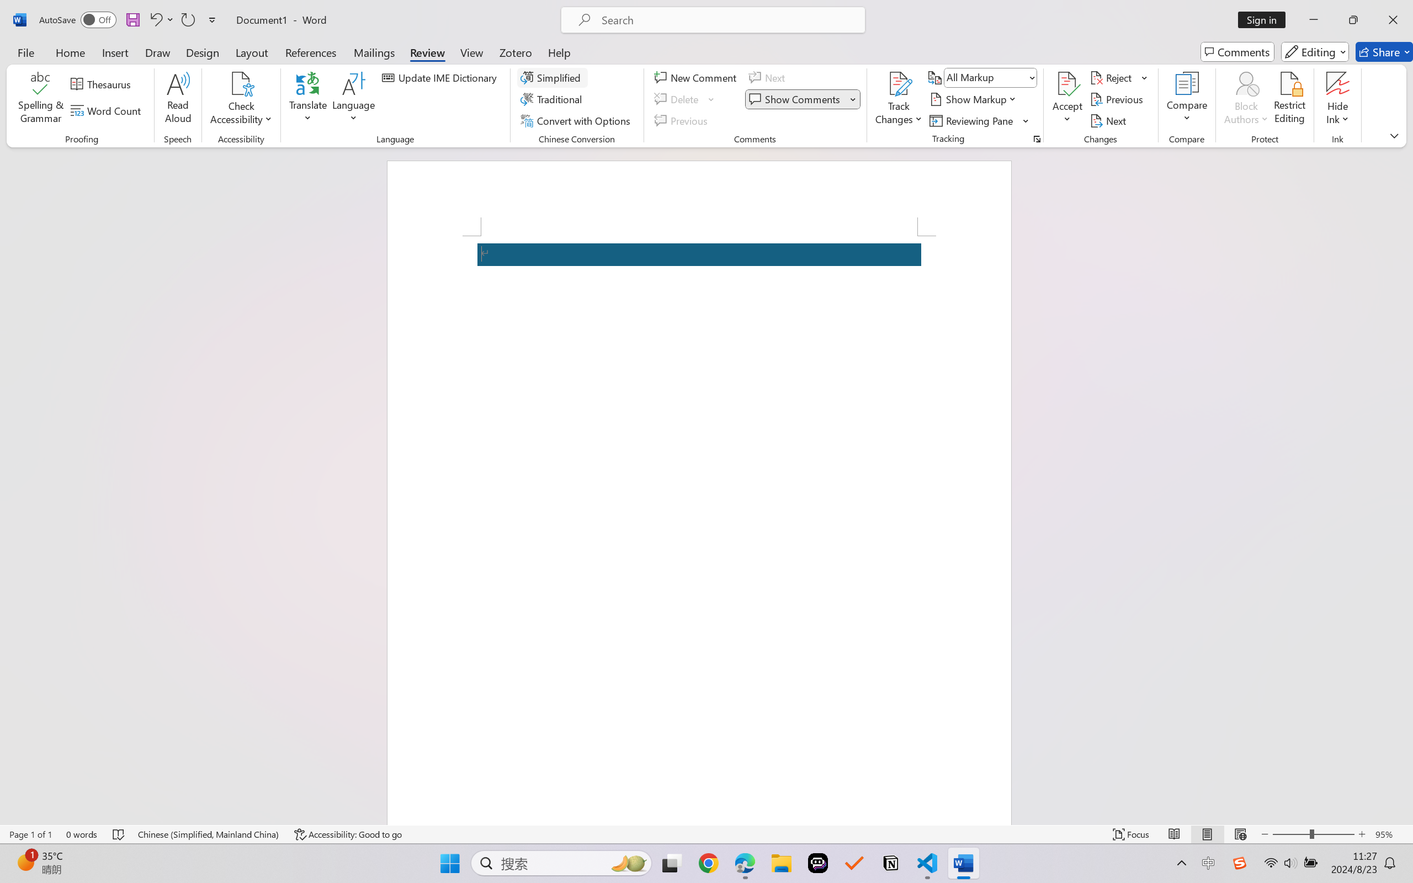  What do you see at coordinates (1067, 99) in the screenshot?
I see `Accept` at bounding box center [1067, 99].